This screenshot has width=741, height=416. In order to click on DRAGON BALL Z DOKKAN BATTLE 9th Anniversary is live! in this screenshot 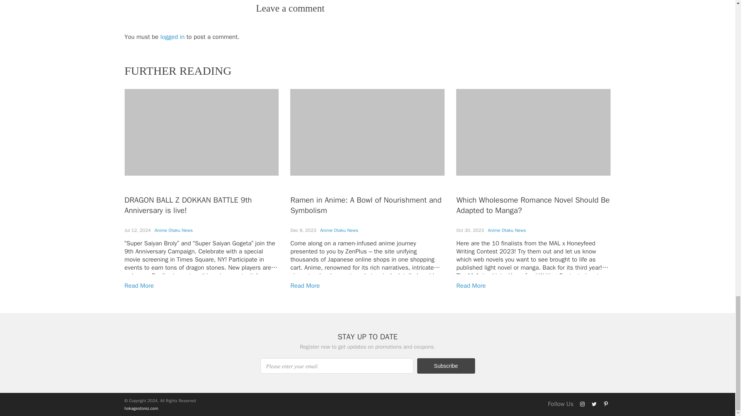, I will do `click(188, 205)`.